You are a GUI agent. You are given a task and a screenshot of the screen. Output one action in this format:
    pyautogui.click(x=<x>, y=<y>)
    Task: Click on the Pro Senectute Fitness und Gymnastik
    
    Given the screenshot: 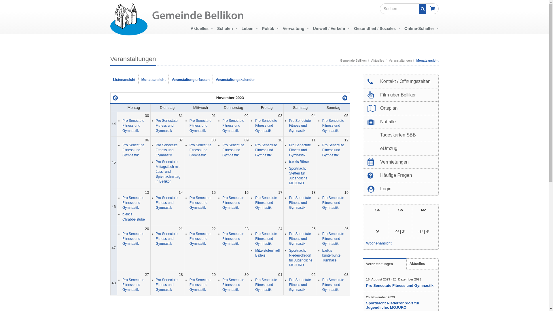 What is the action you would take?
    pyautogui.click(x=266, y=126)
    